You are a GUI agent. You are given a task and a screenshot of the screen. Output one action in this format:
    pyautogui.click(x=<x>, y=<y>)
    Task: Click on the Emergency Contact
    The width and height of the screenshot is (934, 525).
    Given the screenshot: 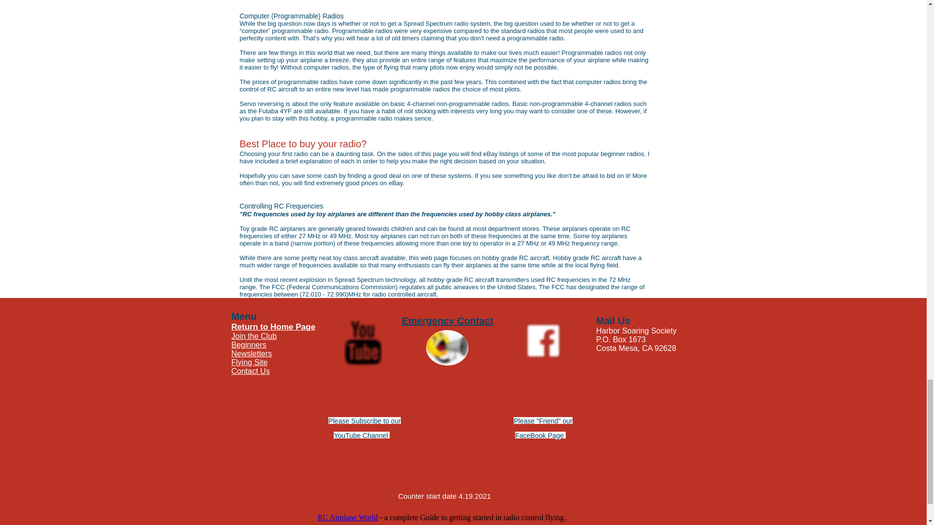 What is the action you would take?
    pyautogui.click(x=447, y=321)
    